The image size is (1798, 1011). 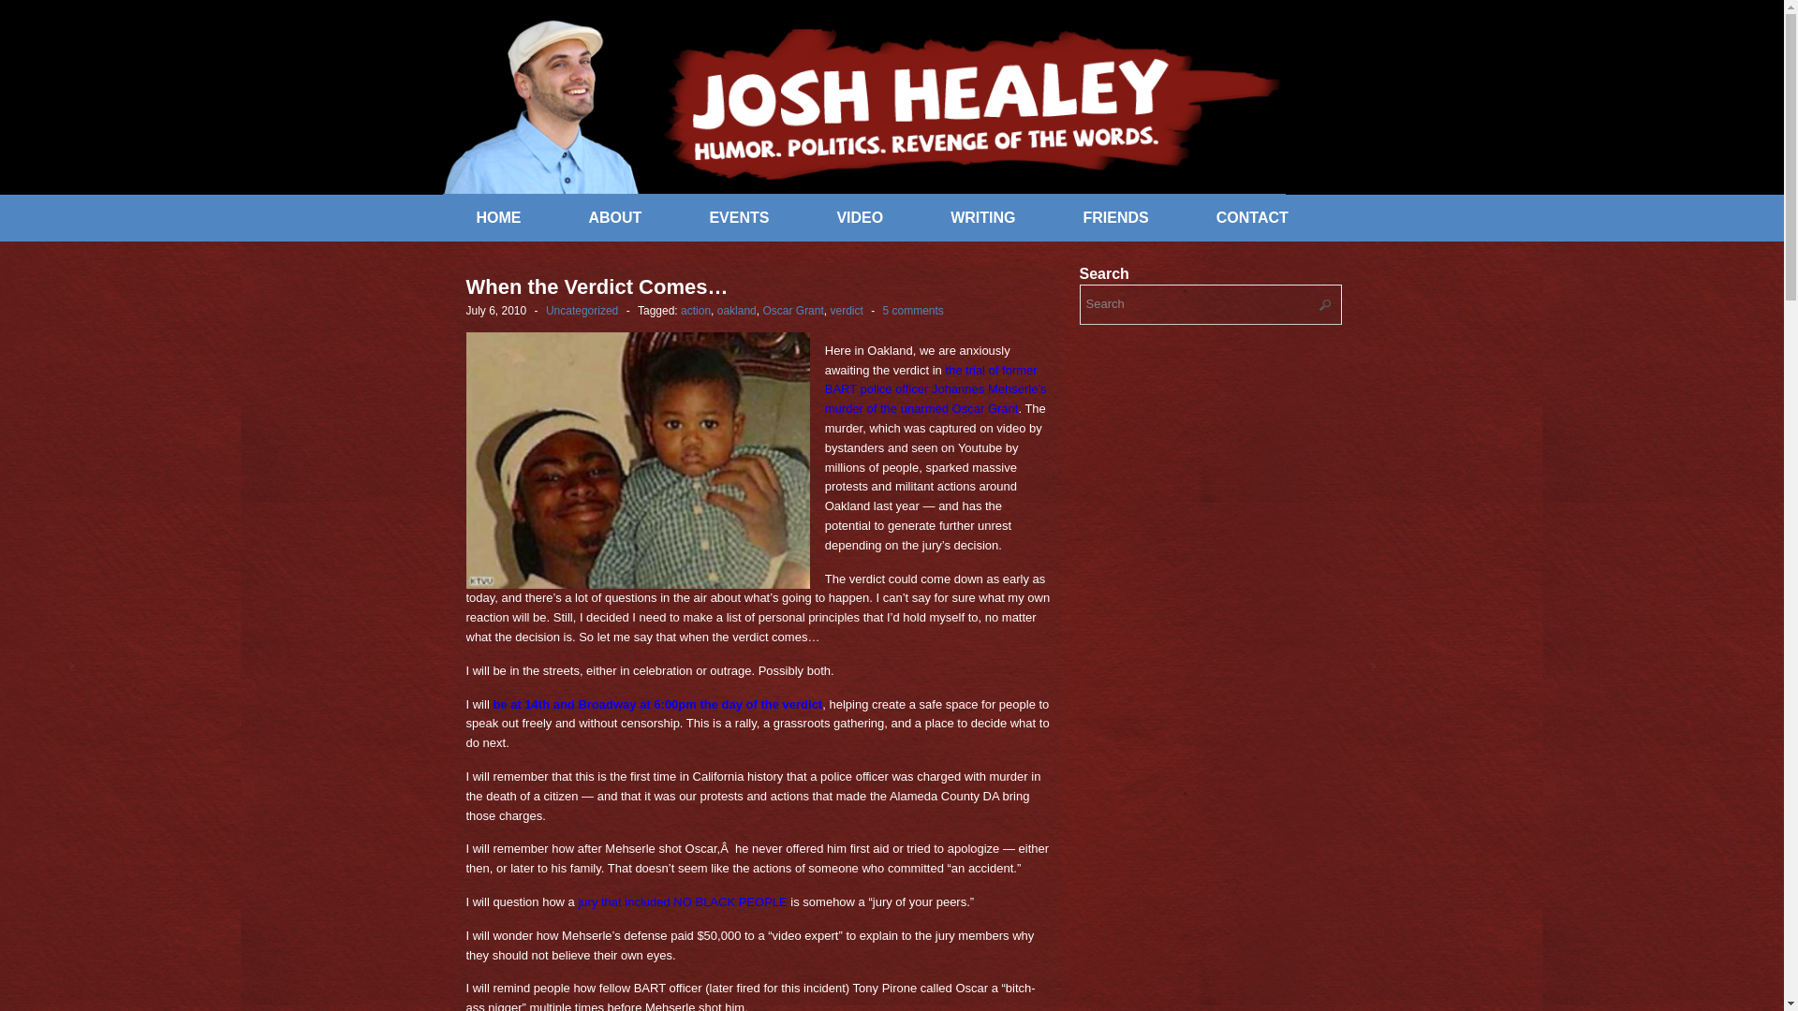 What do you see at coordinates (860, 217) in the screenshot?
I see `VIDEO` at bounding box center [860, 217].